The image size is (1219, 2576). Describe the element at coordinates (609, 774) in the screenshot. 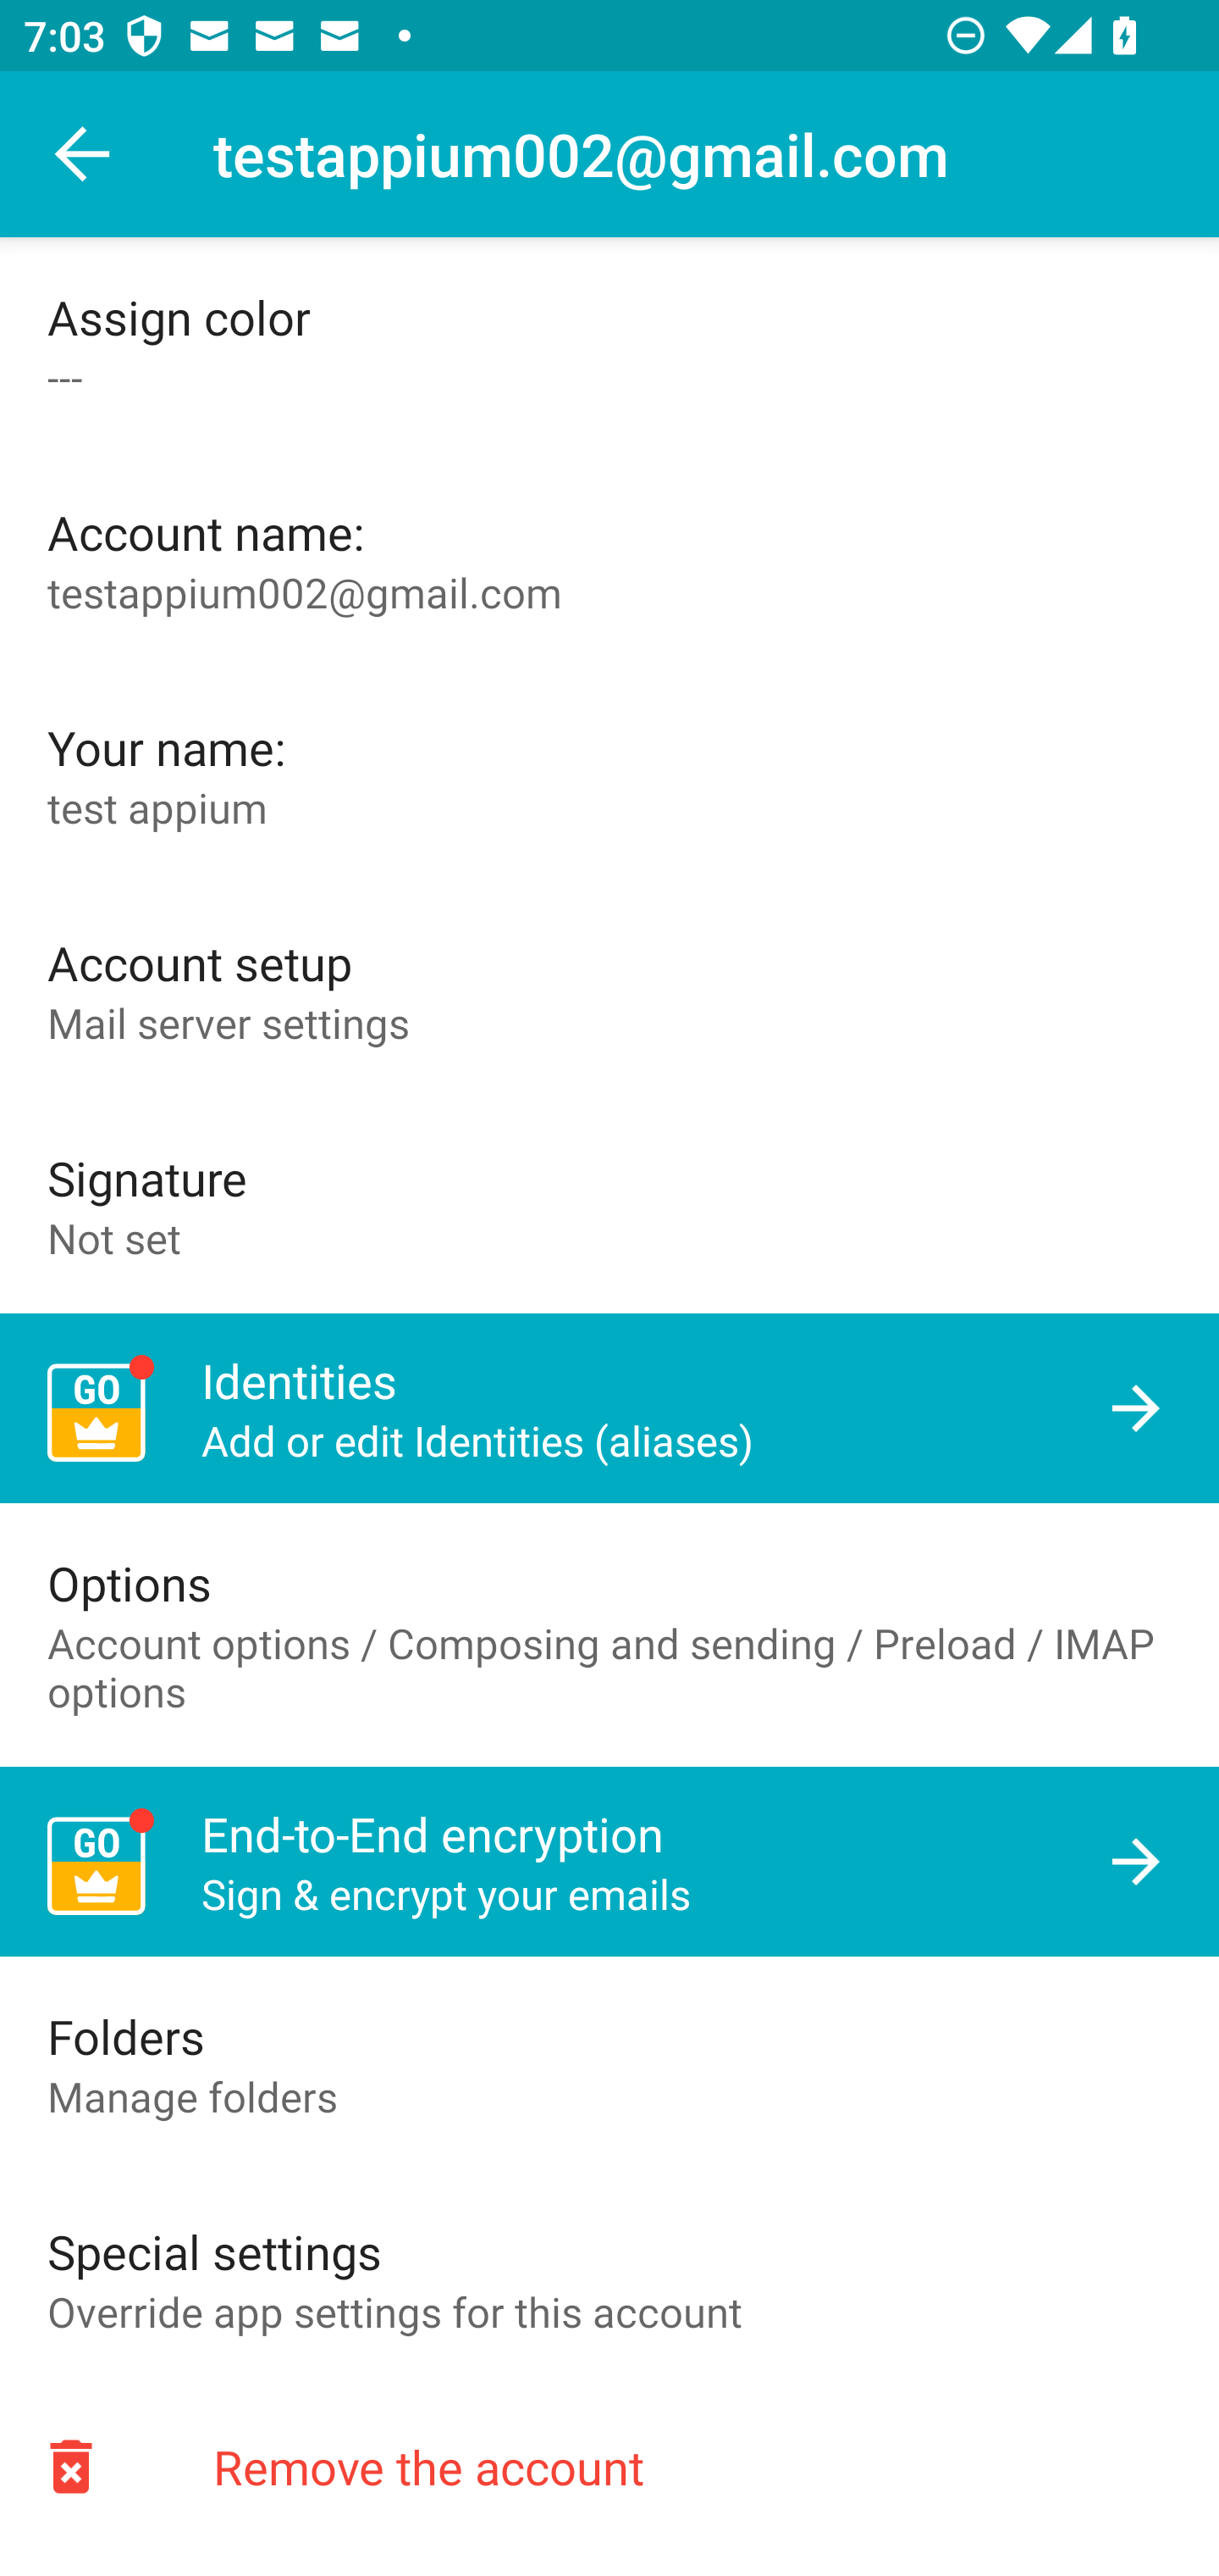

I see `Your name: test appium` at that location.